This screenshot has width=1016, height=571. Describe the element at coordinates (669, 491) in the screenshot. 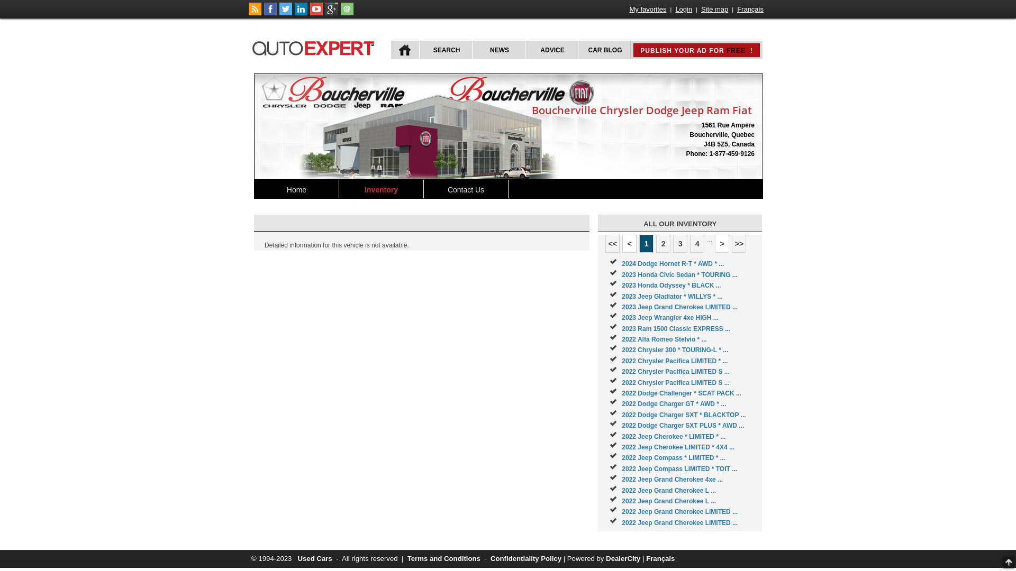

I see `2022 Jeep Grand Cherokee L ...` at that location.